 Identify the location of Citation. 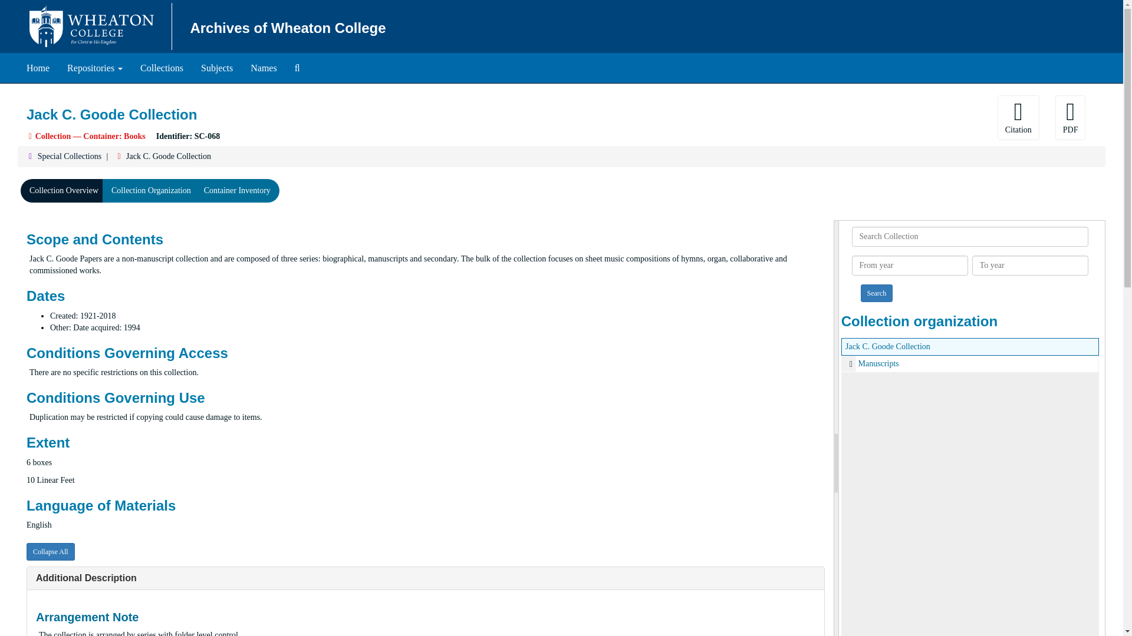
(1018, 118).